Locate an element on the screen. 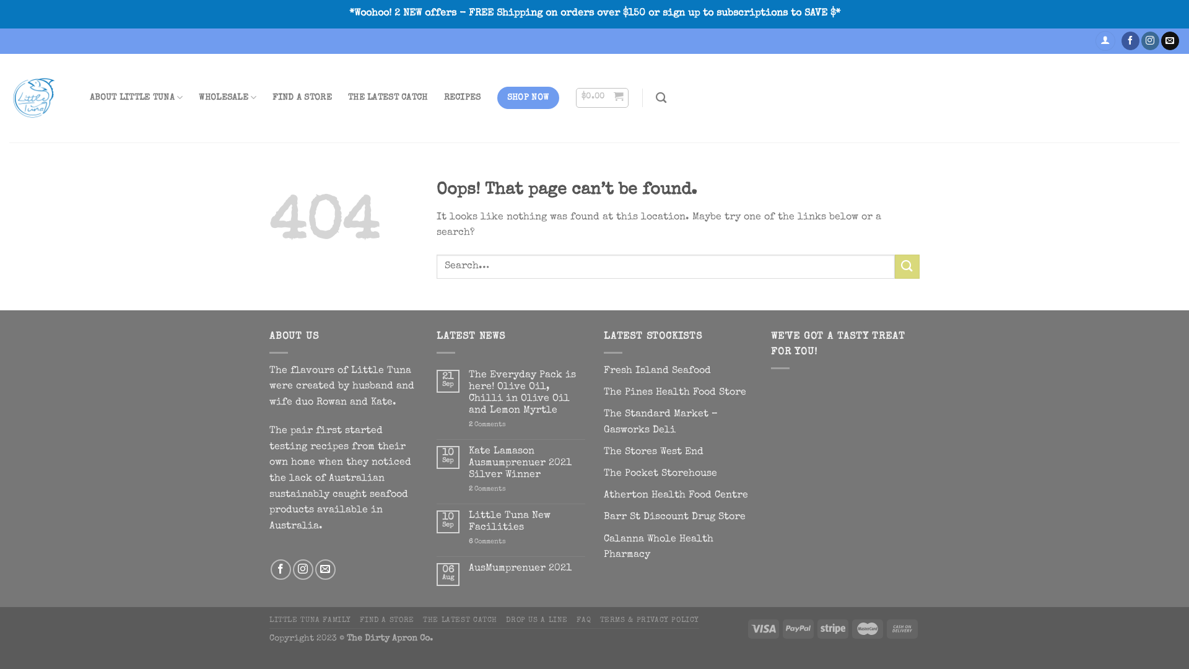 This screenshot has height=669, width=1189. AusMumprenuer 2021 is located at coordinates (527, 569).